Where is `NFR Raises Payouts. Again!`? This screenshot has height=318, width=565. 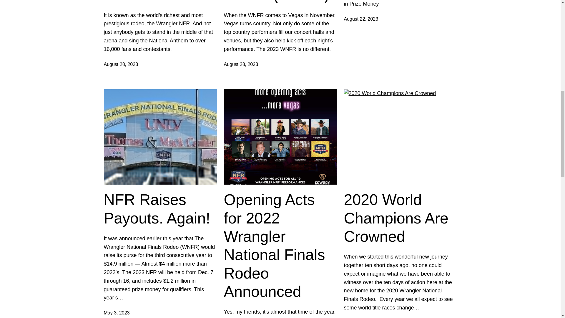 NFR Raises Payouts. Again! is located at coordinates (160, 209).